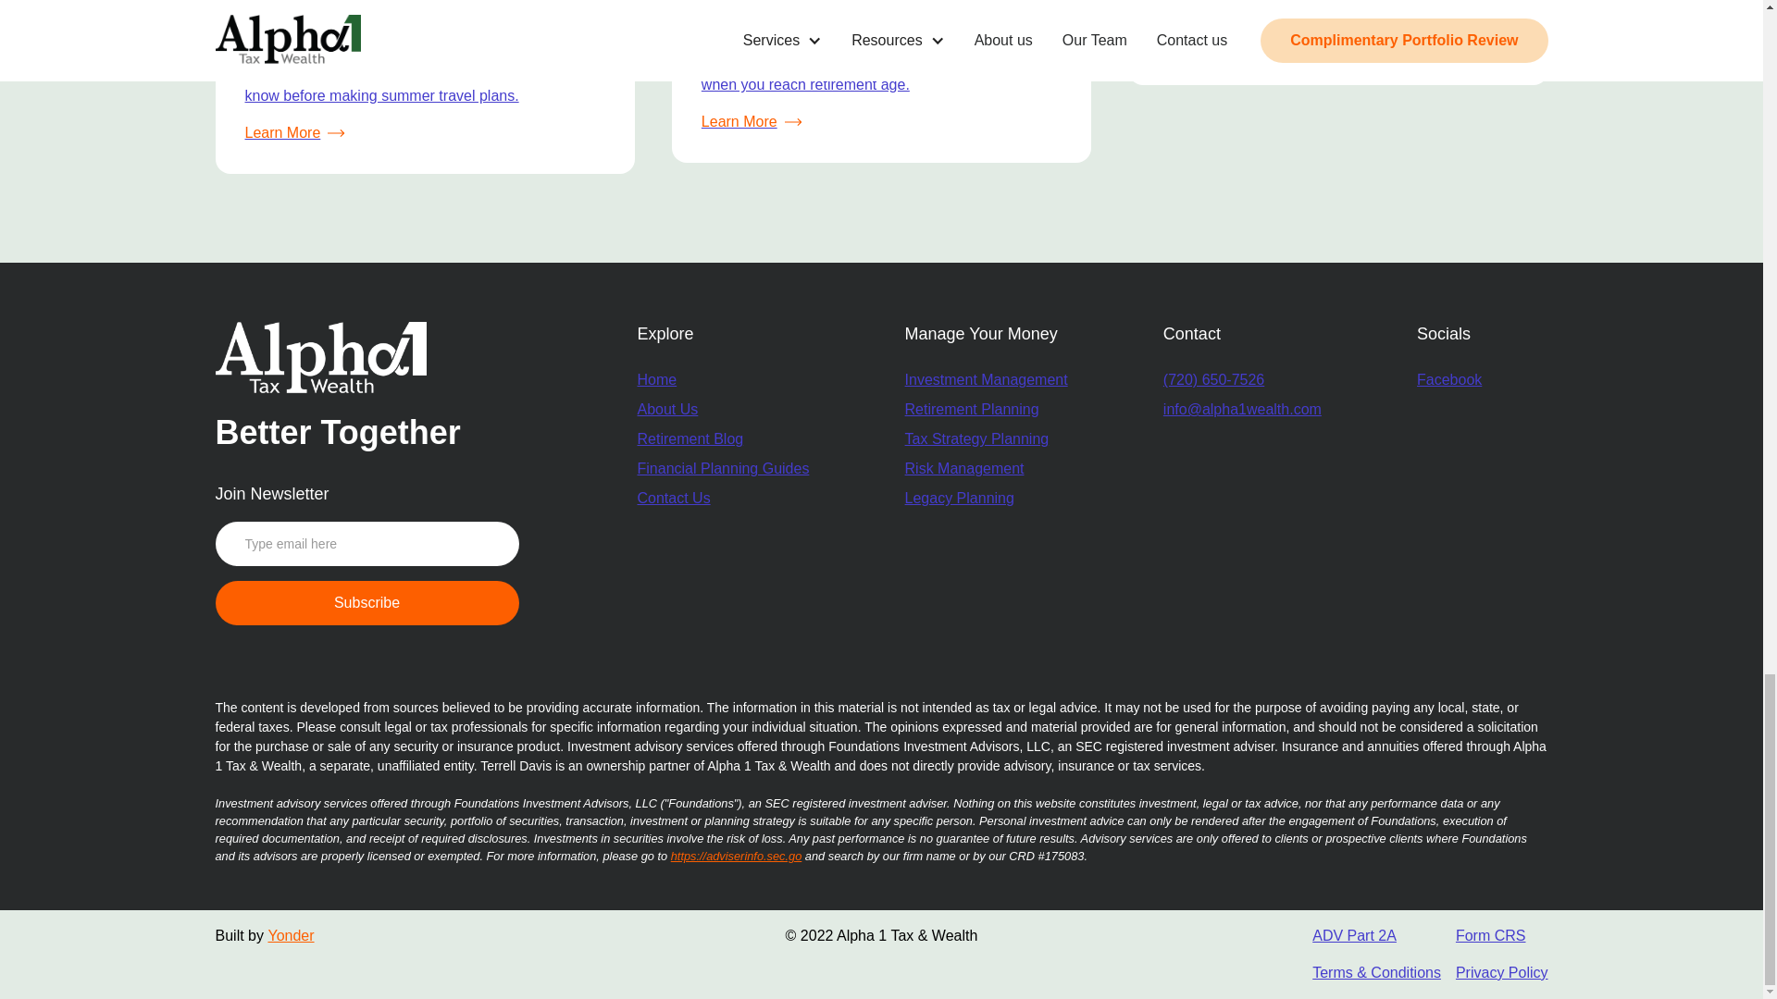 The width and height of the screenshot is (1777, 999). Describe the element at coordinates (986, 409) in the screenshot. I see `Retirement Planning` at that location.